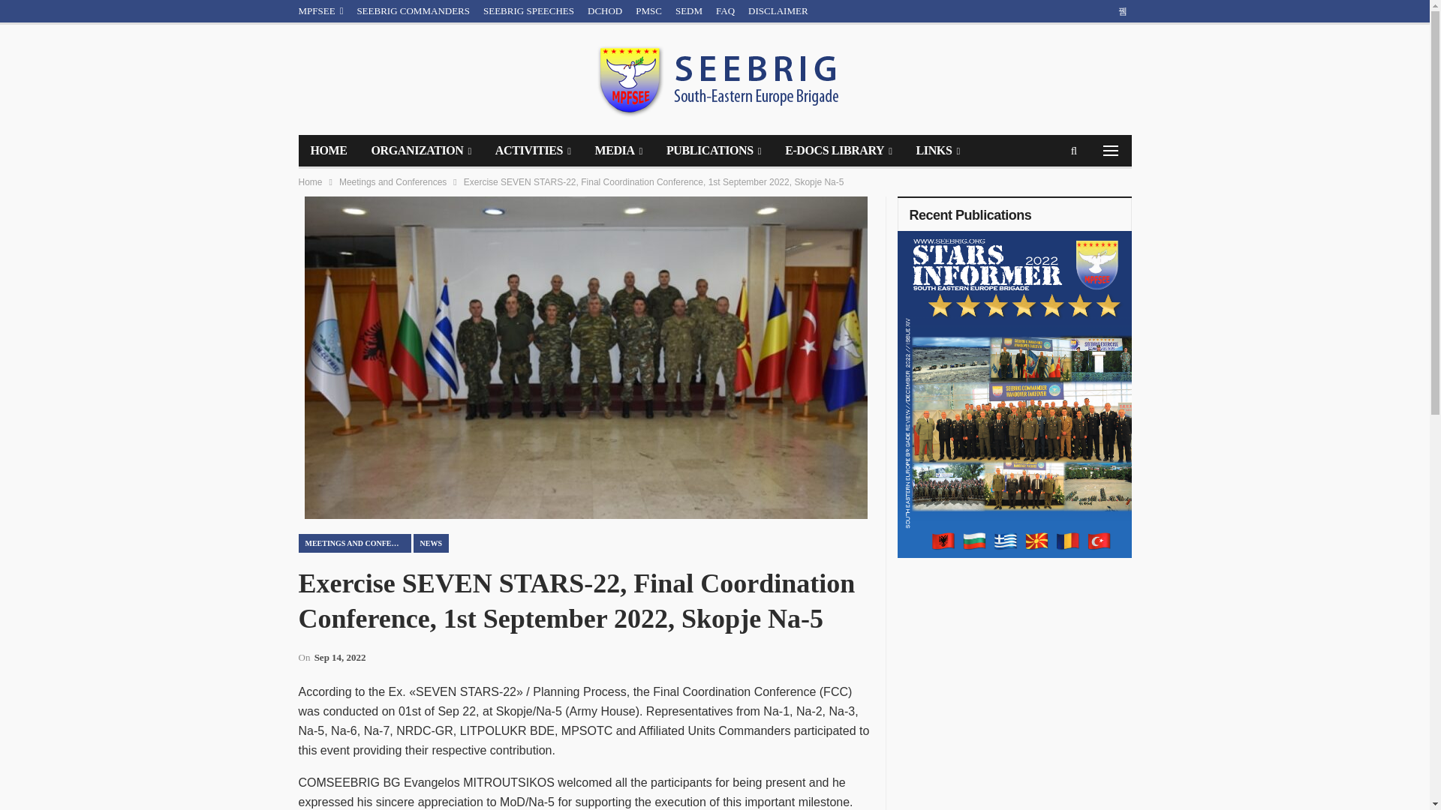 The width and height of the screenshot is (1441, 810). What do you see at coordinates (648, 10) in the screenshot?
I see `PMSC` at bounding box center [648, 10].